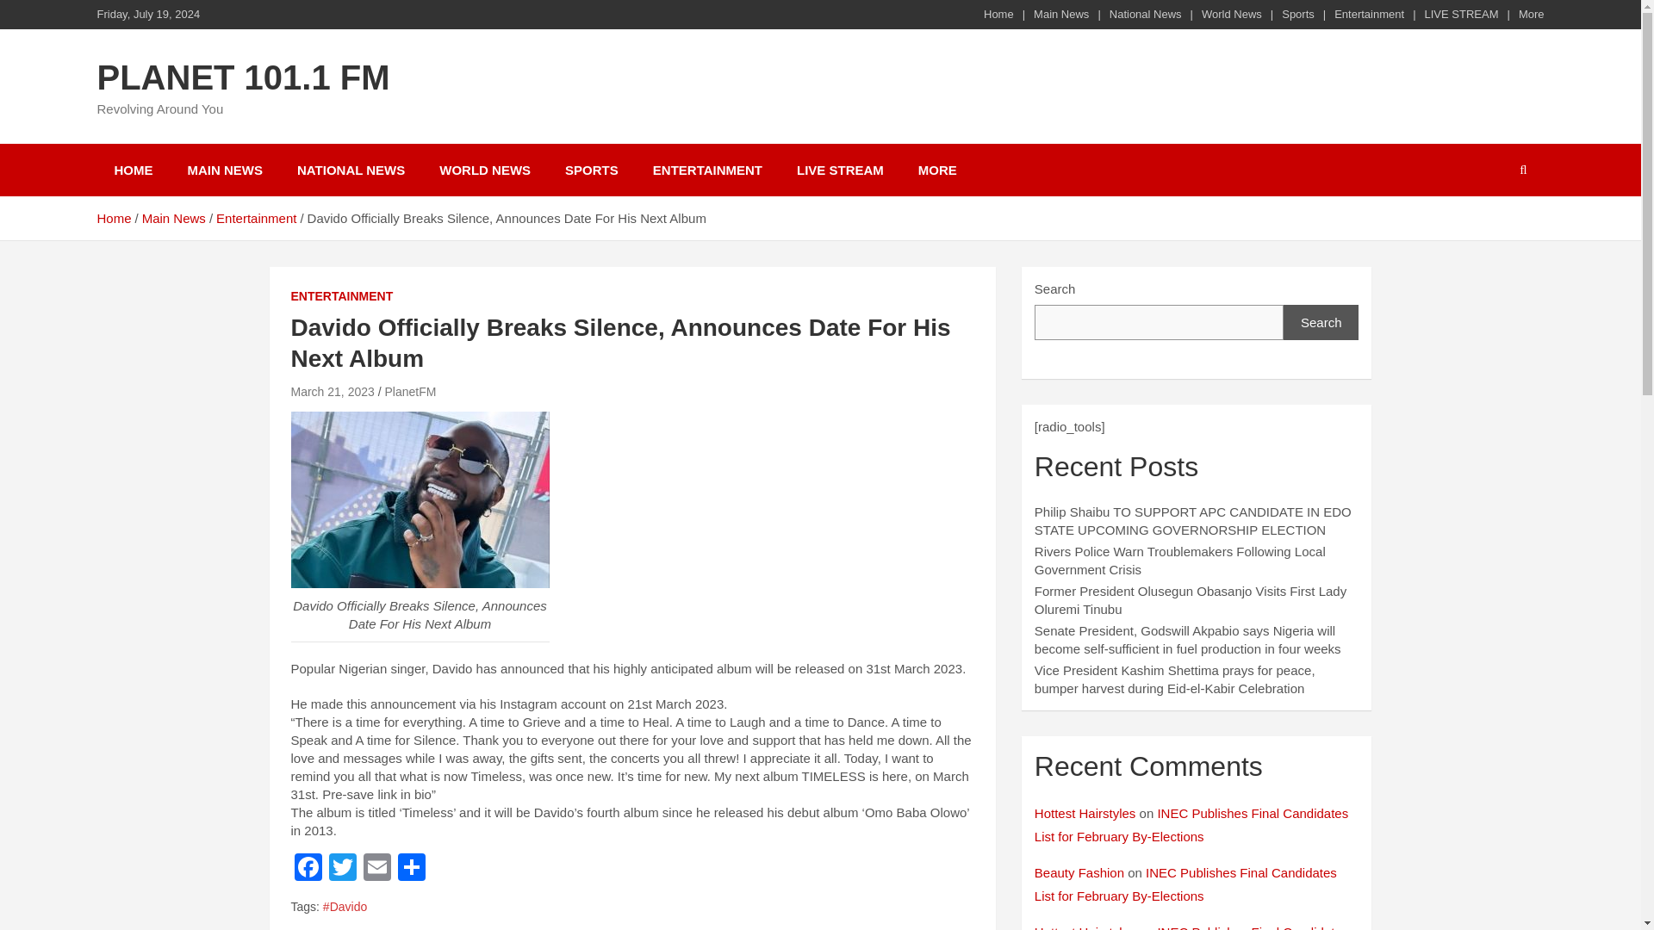  I want to click on MORE, so click(937, 170).